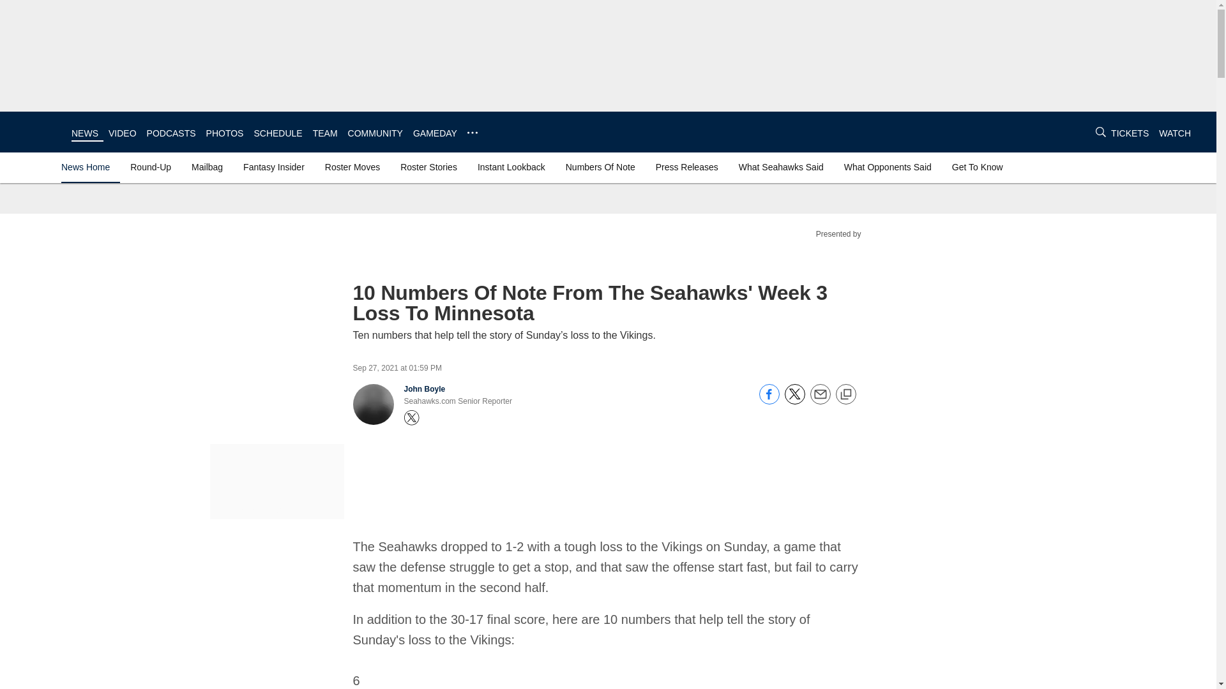 This screenshot has width=1226, height=689. What do you see at coordinates (123, 133) in the screenshot?
I see `VIDEO` at bounding box center [123, 133].